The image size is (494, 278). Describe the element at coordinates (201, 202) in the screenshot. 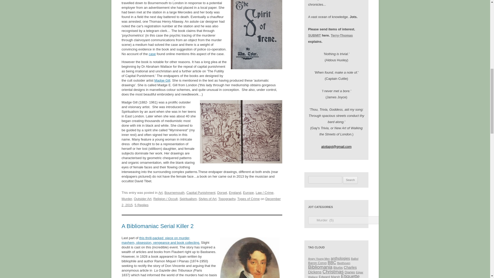

I see `1:11 am` at that location.